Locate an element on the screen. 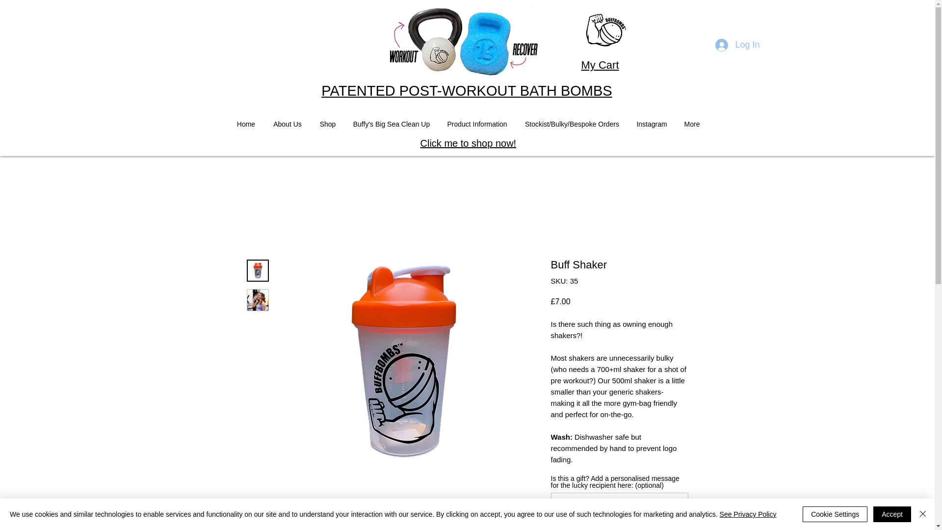 The width and height of the screenshot is (942, 530). My Cart is located at coordinates (600, 65).